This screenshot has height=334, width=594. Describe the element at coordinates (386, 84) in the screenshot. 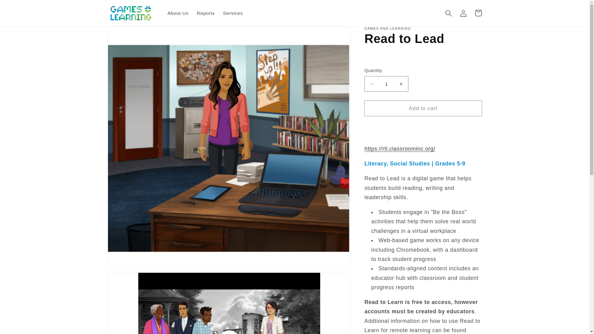

I see `1` at that location.